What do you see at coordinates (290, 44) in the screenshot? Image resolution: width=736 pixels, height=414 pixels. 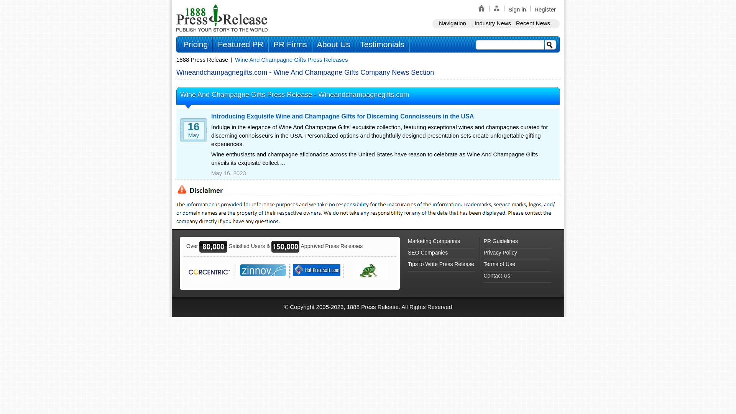 I see `PR Firms` at bounding box center [290, 44].